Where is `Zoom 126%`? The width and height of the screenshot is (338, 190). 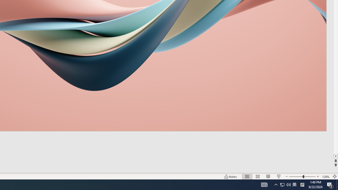 Zoom 126% is located at coordinates (326, 176).